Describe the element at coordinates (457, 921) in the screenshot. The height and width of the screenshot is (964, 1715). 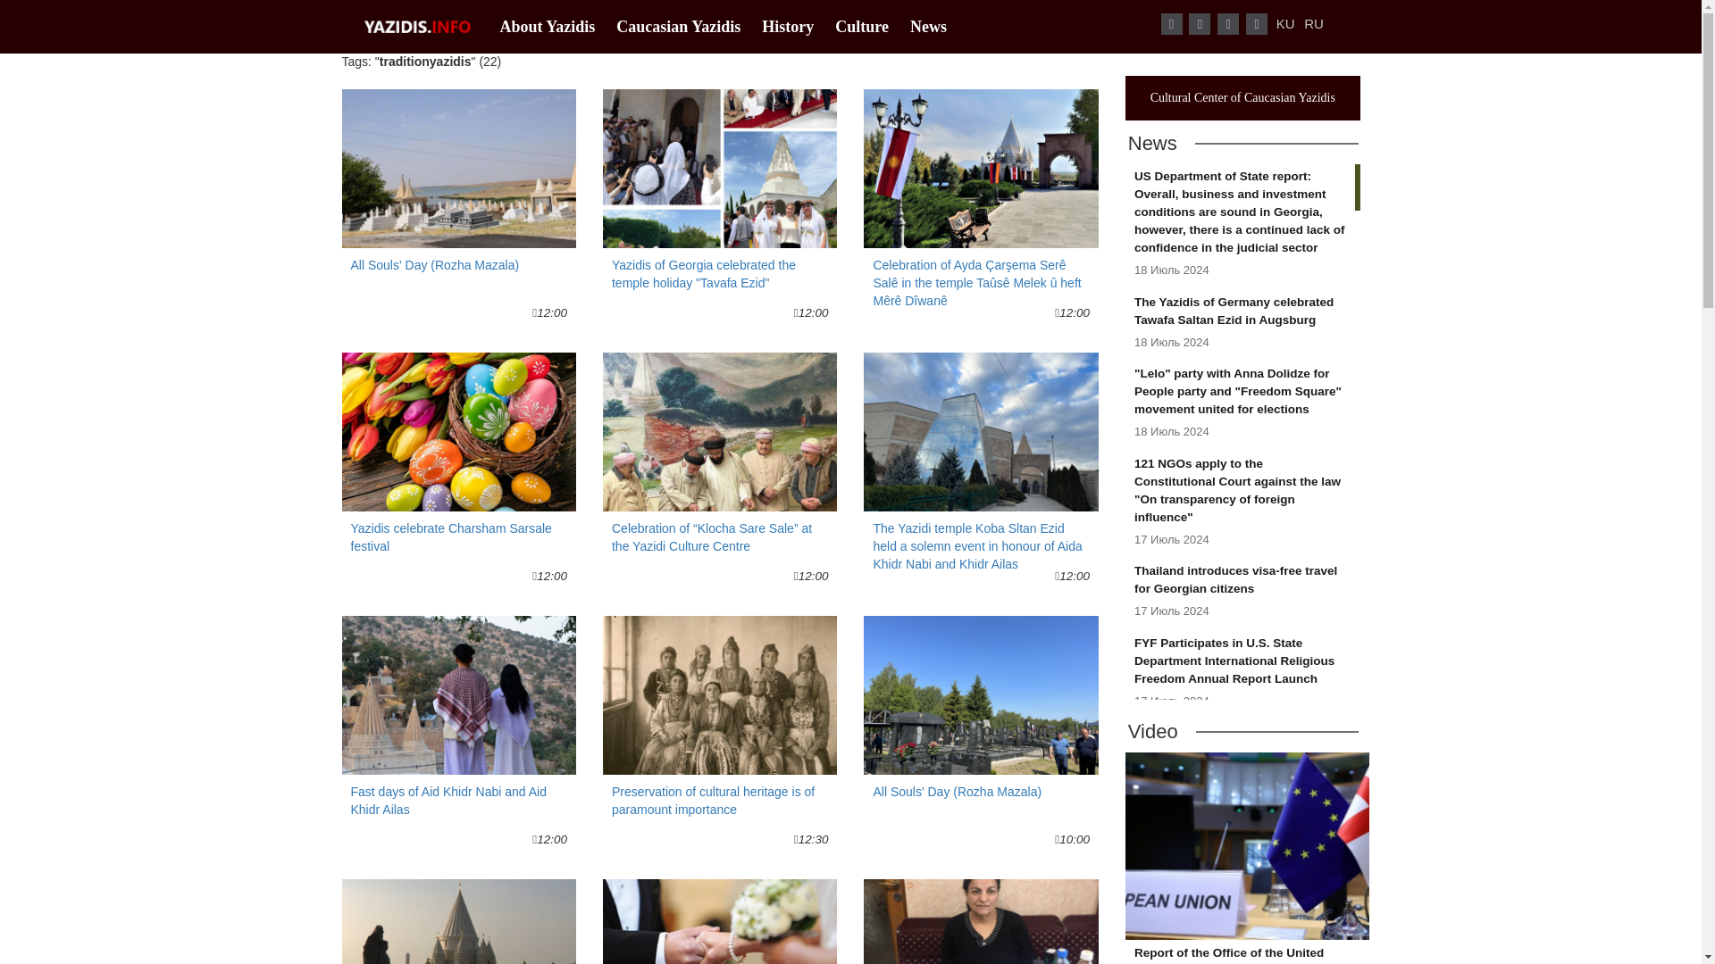
I see `KU` at that location.